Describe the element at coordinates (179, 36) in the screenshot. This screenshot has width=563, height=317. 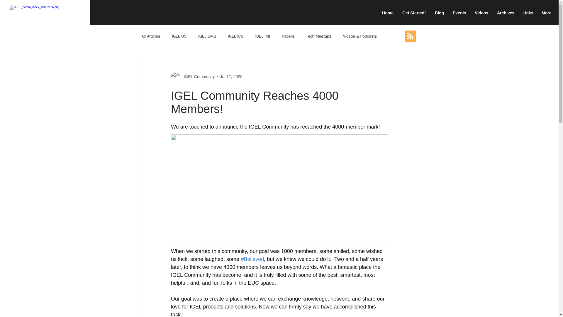
I see `IGEL OS` at that location.